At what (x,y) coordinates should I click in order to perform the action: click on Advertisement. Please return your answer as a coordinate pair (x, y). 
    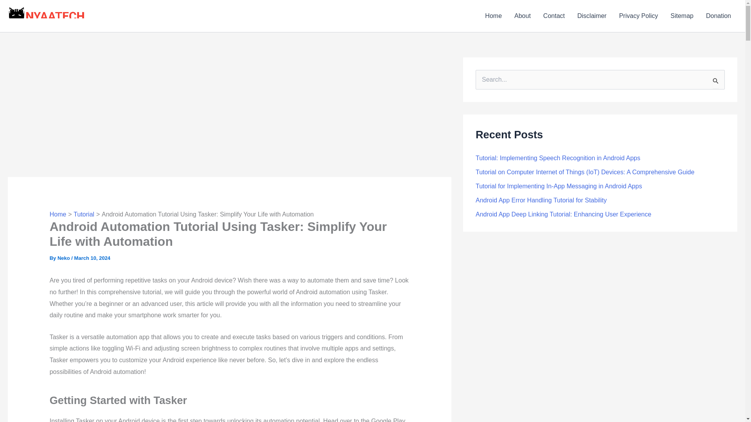
    Looking at the image, I should click on (229, 115).